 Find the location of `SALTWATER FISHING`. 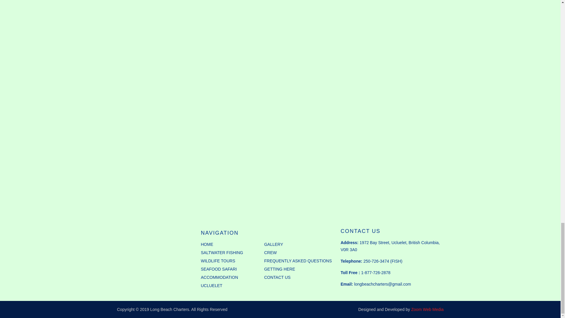

SALTWATER FISHING is located at coordinates (222, 253).